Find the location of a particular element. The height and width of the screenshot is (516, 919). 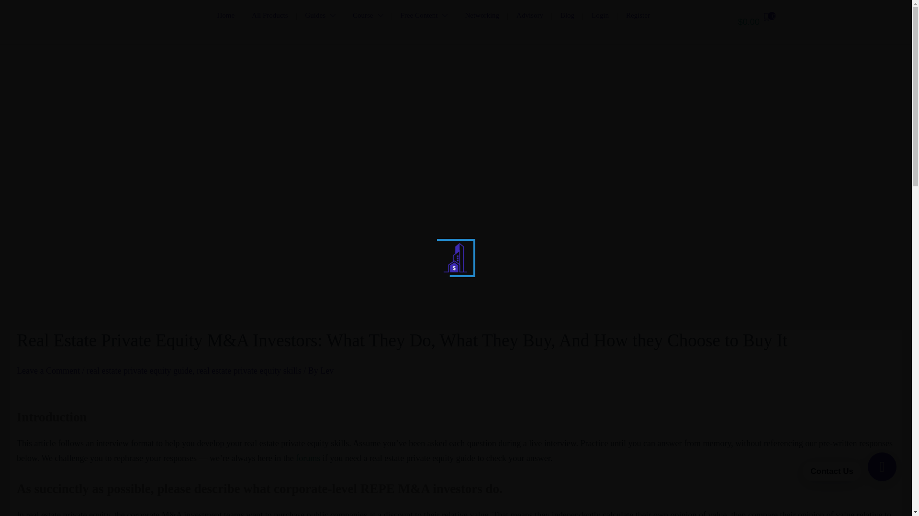

All Products is located at coordinates (269, 15).